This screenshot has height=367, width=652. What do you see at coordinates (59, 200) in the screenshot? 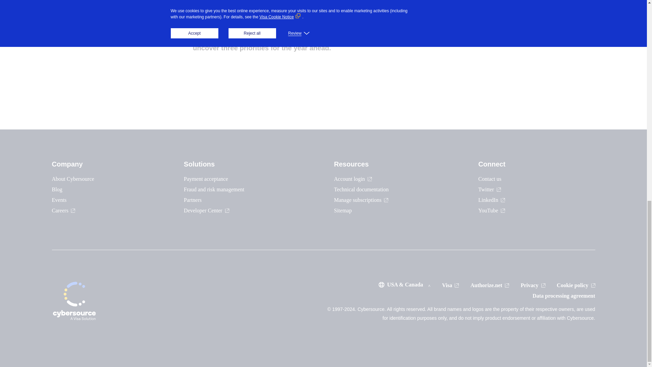
I see `Events` at bounding box center [59, 200].